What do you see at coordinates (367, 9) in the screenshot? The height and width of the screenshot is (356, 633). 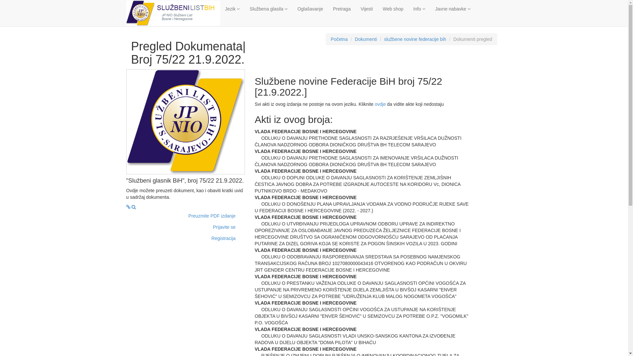 I see `Vijesti` at bounding box center [367, 9].